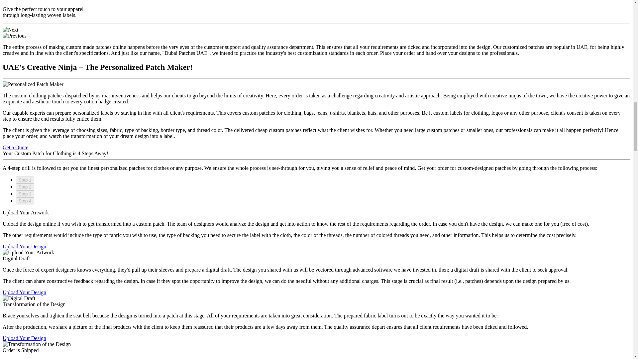 This screenshot has height=359, width=638. What do you see at coordinates (24, 246) in the screenshot?
I see `Upload Your Design` at bounding box center [24, 246].